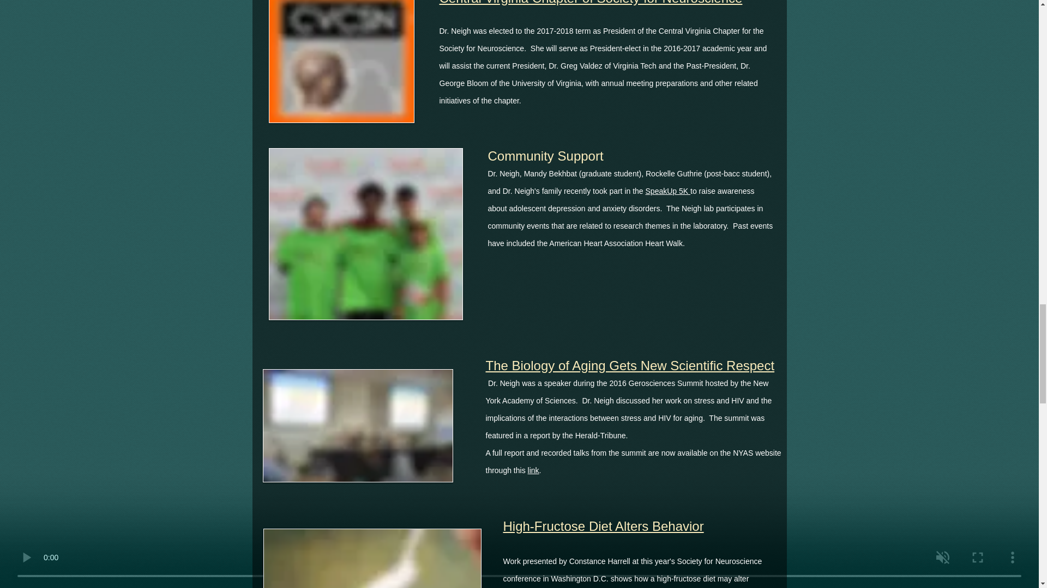 Image resolution: width=1047 pixels, height=588 pixels. What do you see at coordinates (545, 156) in the screenshot?
I see `Community Support` at bounding box center [545, 156].